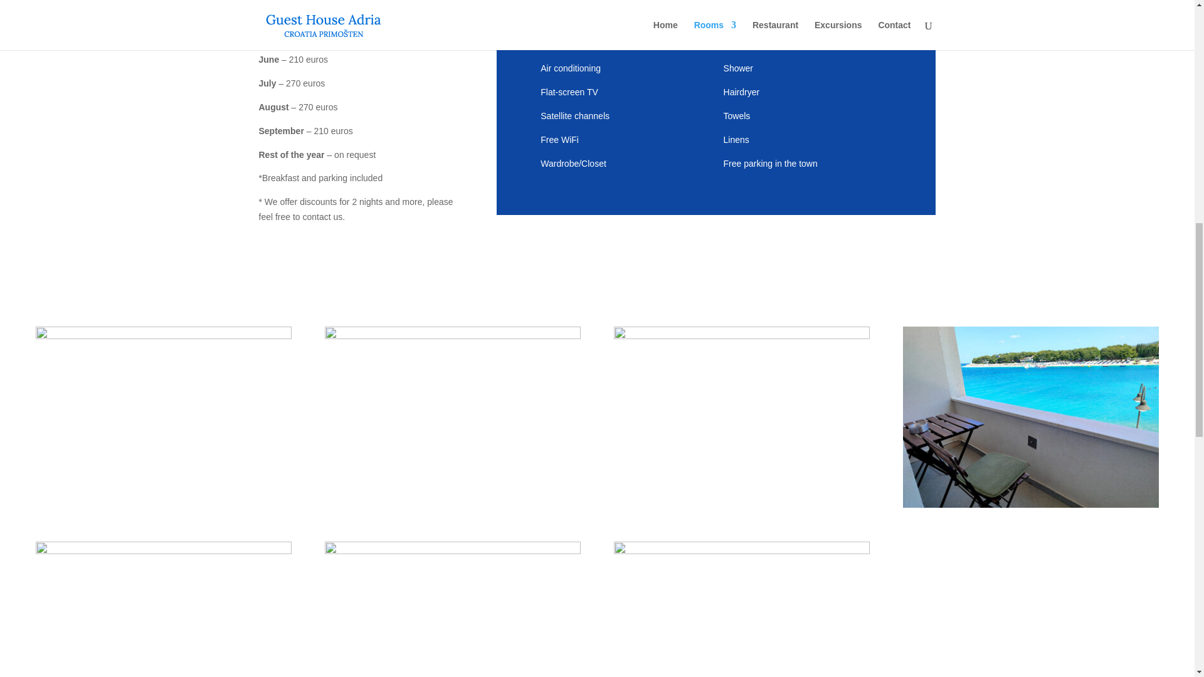  I want to click on primosten-guest-house-adria-room-5-8, so click(741, 336).